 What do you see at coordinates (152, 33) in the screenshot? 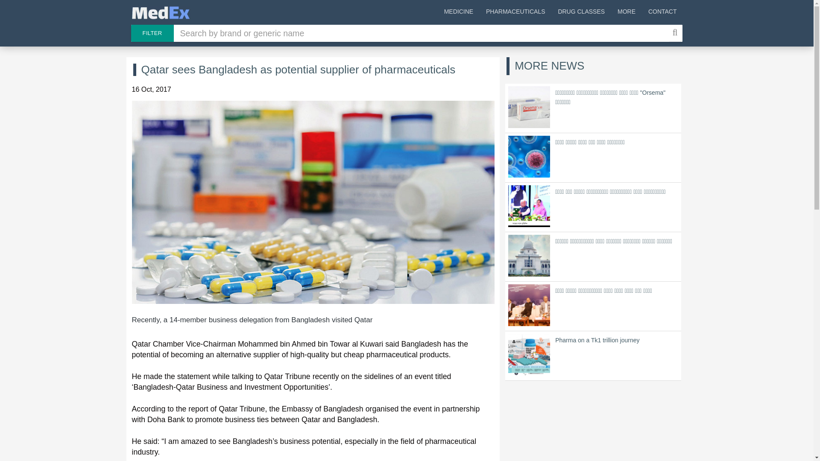
I see `FILTER` at bounding box center [152, 33].